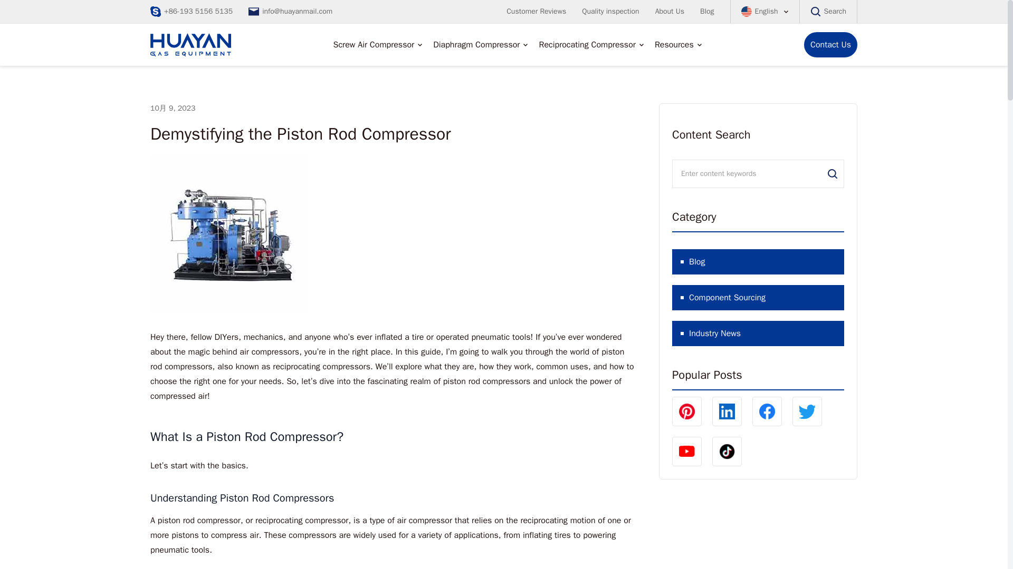 This screenshot has height=569, width=1013. What do you see at coordinates (830, 44) in the screenshot?
I see `Contact Us` at bounding box center [830, 44].